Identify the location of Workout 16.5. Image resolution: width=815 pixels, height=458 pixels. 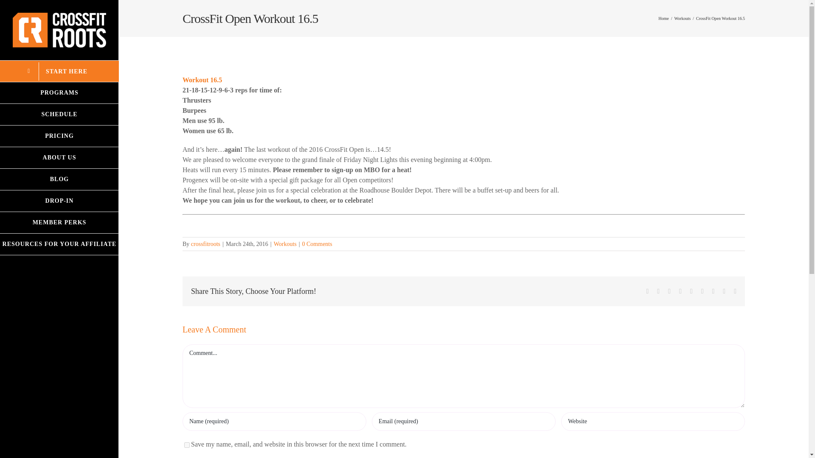
(202, 80).